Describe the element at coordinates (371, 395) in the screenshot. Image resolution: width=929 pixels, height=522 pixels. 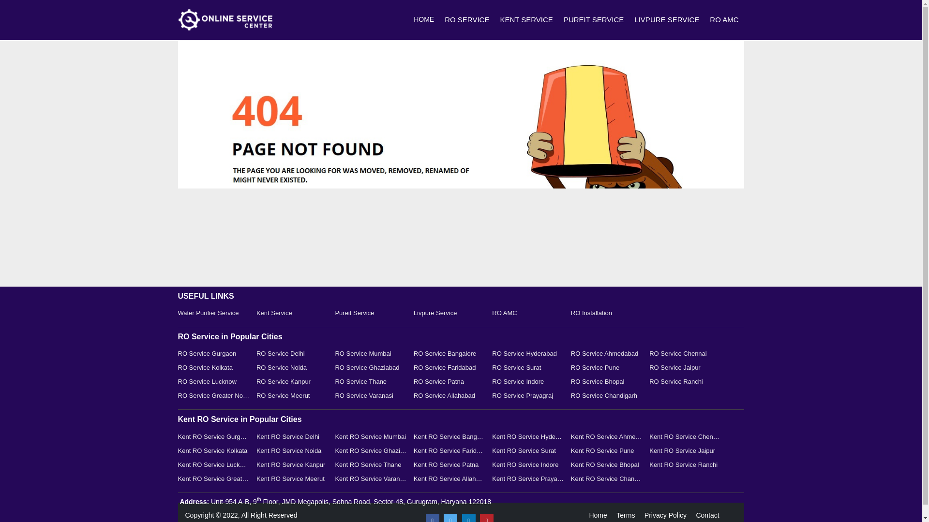
I see `RO Service Varanasi` at that location.